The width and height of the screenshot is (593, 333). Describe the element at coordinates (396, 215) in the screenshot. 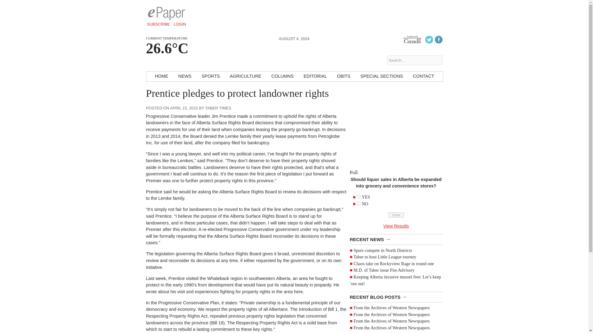

I see `   Vote   ` at that location.